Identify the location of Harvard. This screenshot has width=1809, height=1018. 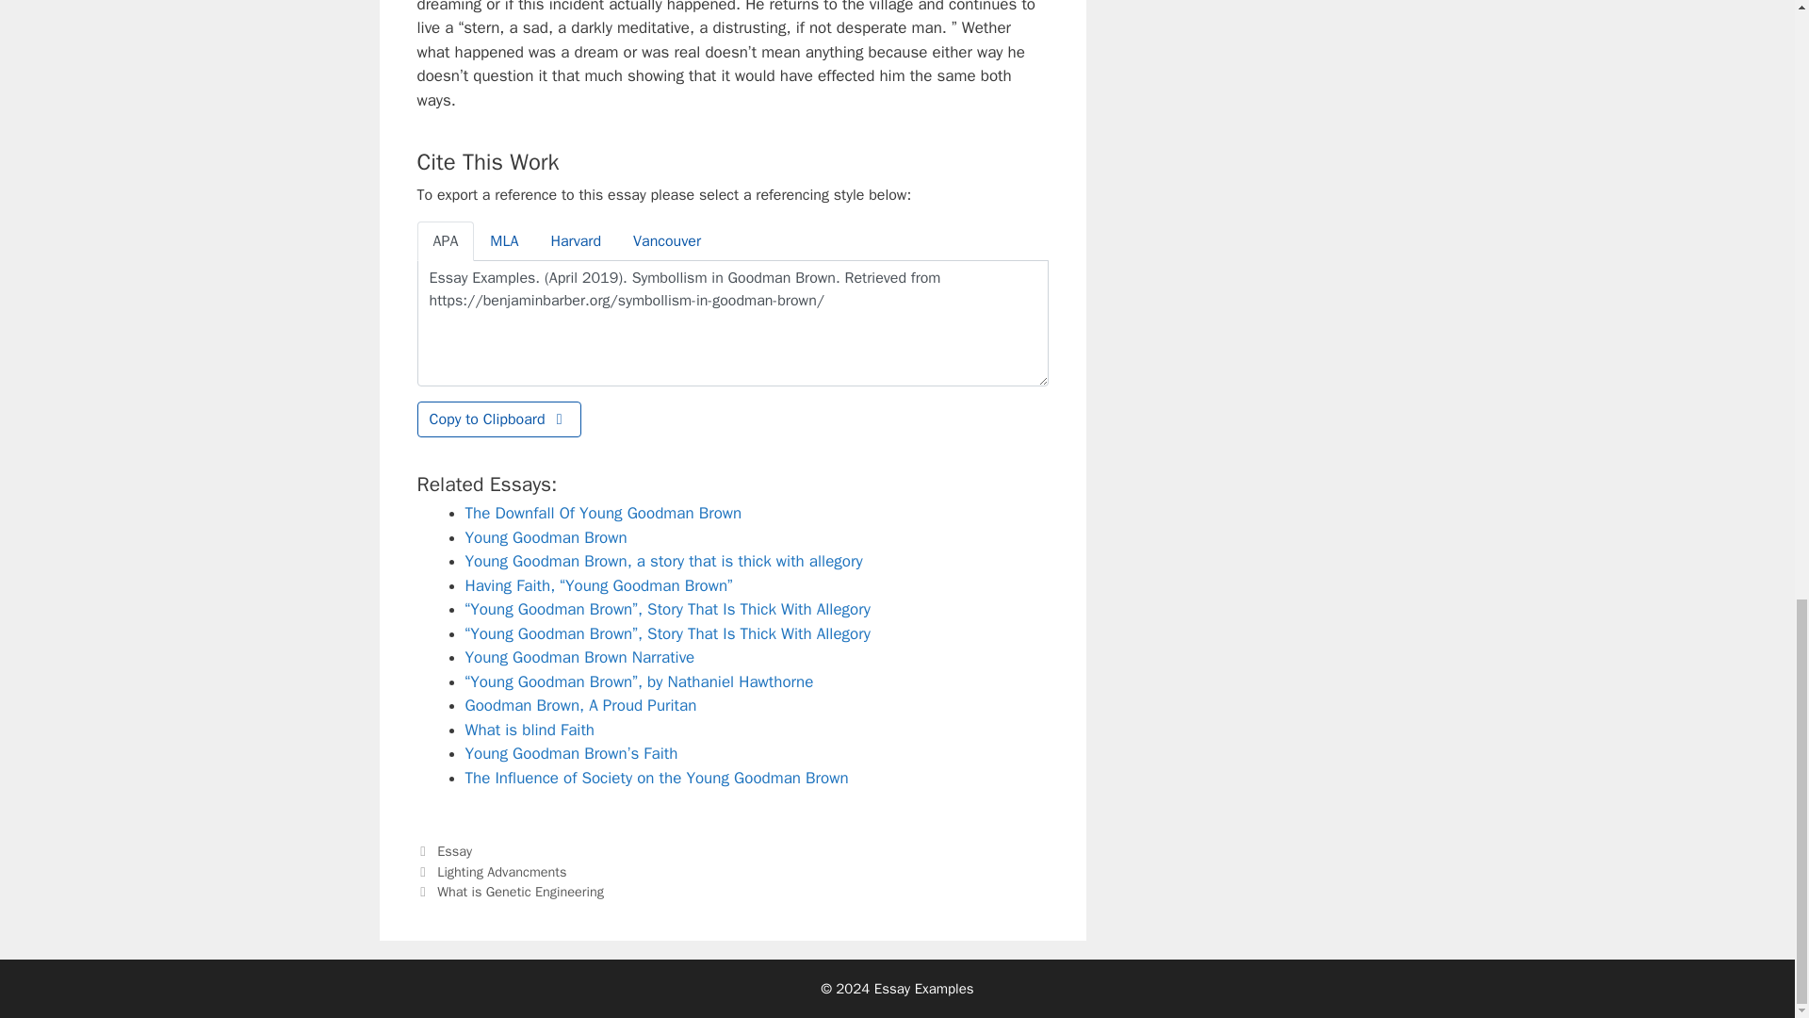
(575, 241).